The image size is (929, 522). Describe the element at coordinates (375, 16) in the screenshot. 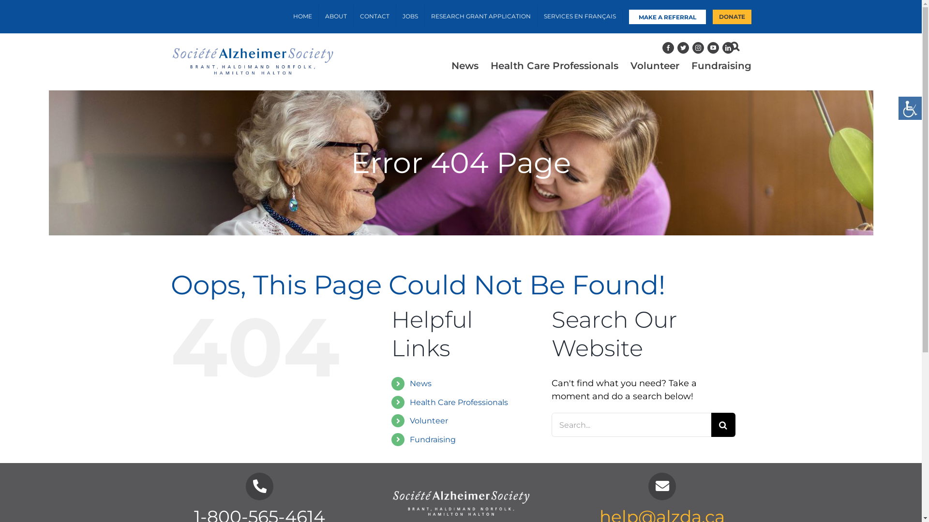

I see `CONTACT` at that location.